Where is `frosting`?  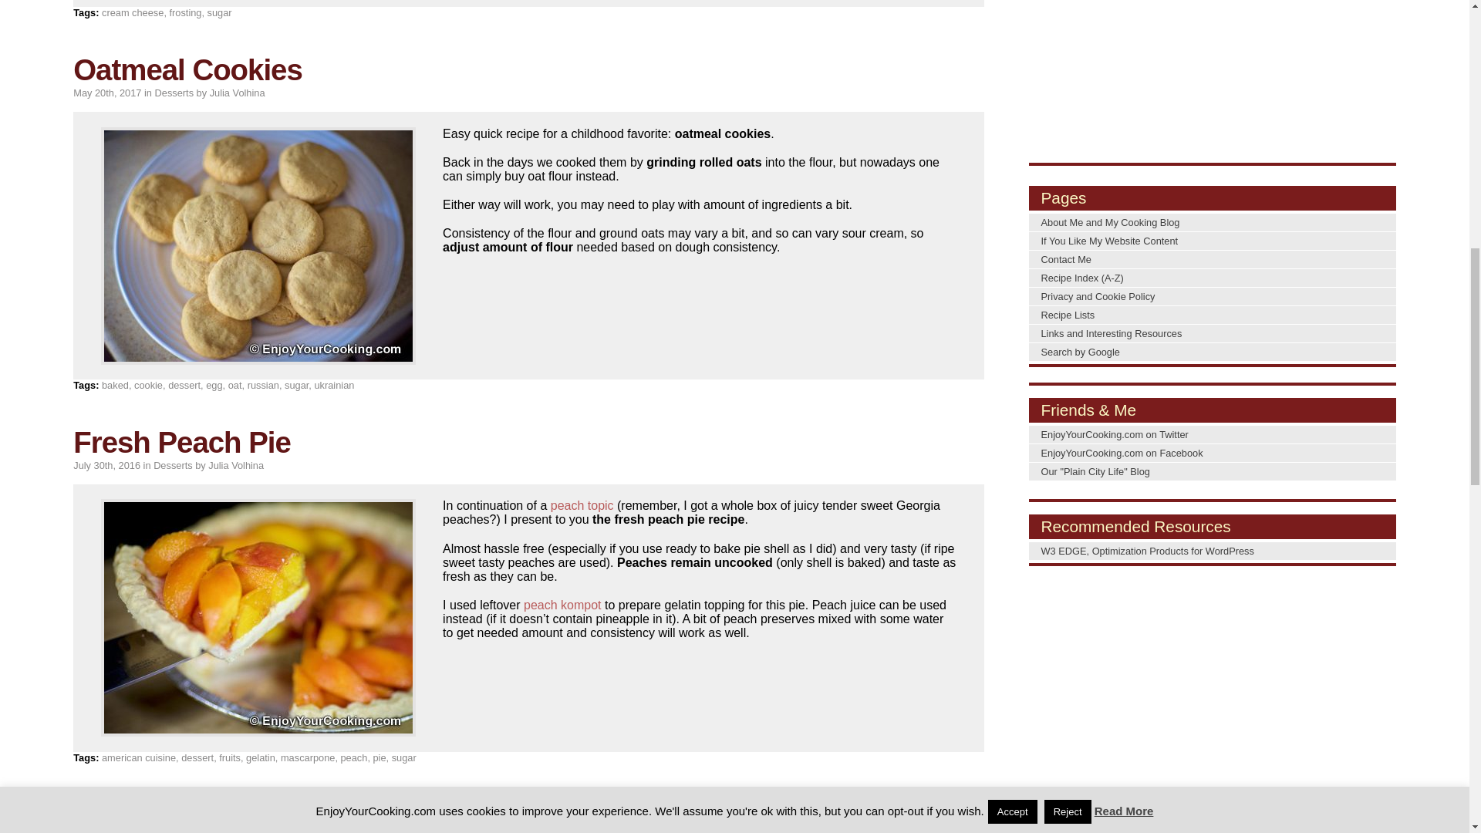
frosting is located at coordinates (185, 12).